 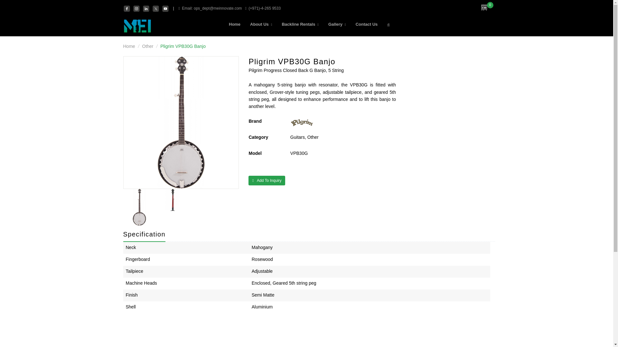 I want to click on Backline Rentals, so click(x=300, y=24).